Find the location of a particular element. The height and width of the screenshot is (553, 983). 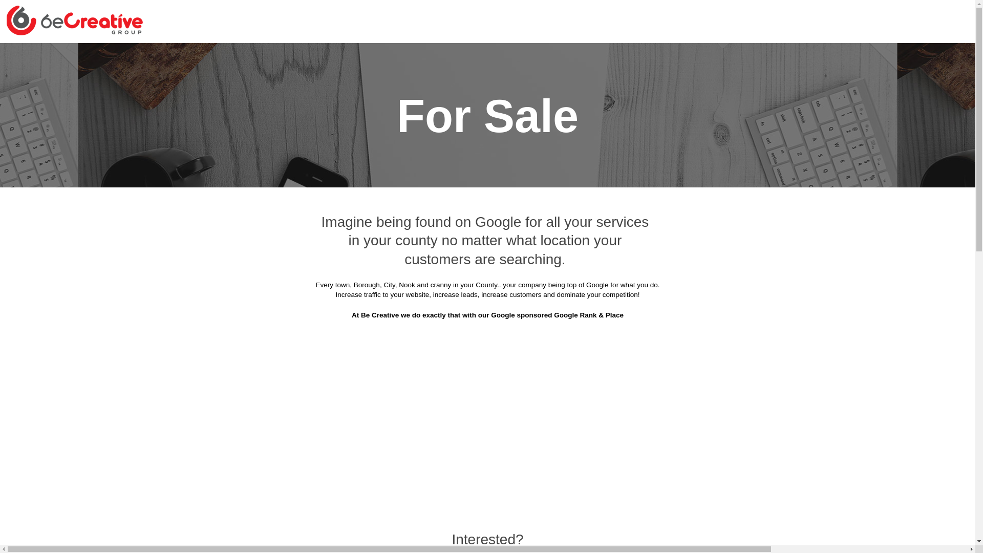

Aggregate Suppliers Bideford Devon is located at coordinates (417, 81).